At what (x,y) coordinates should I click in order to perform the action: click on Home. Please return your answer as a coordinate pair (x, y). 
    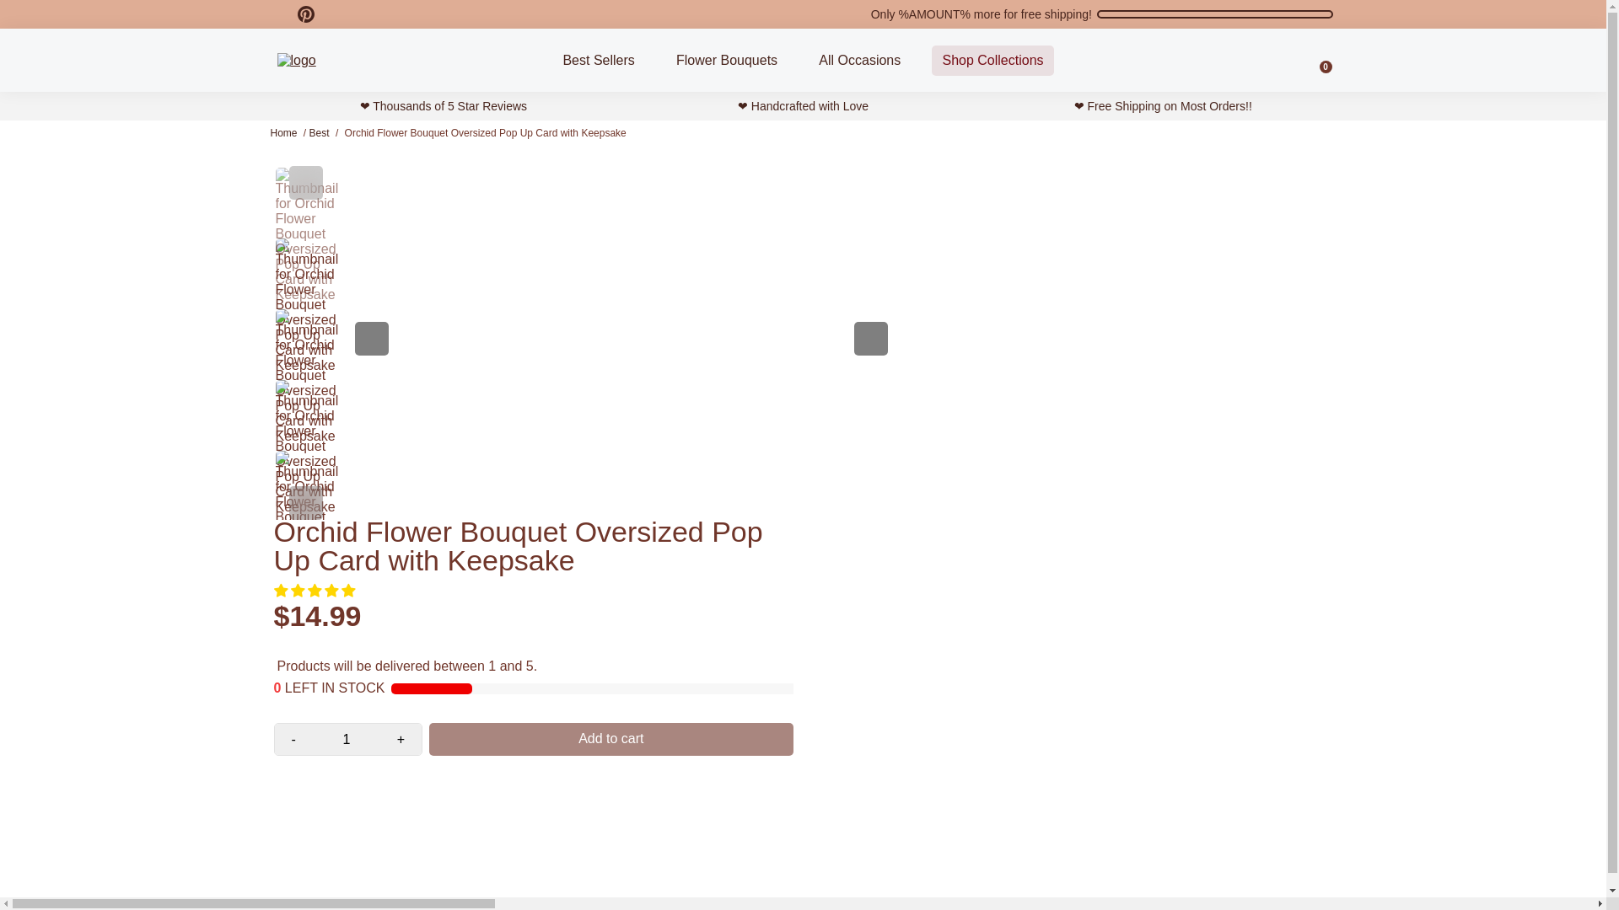
    Looking at the image, I should click on (283, 133).